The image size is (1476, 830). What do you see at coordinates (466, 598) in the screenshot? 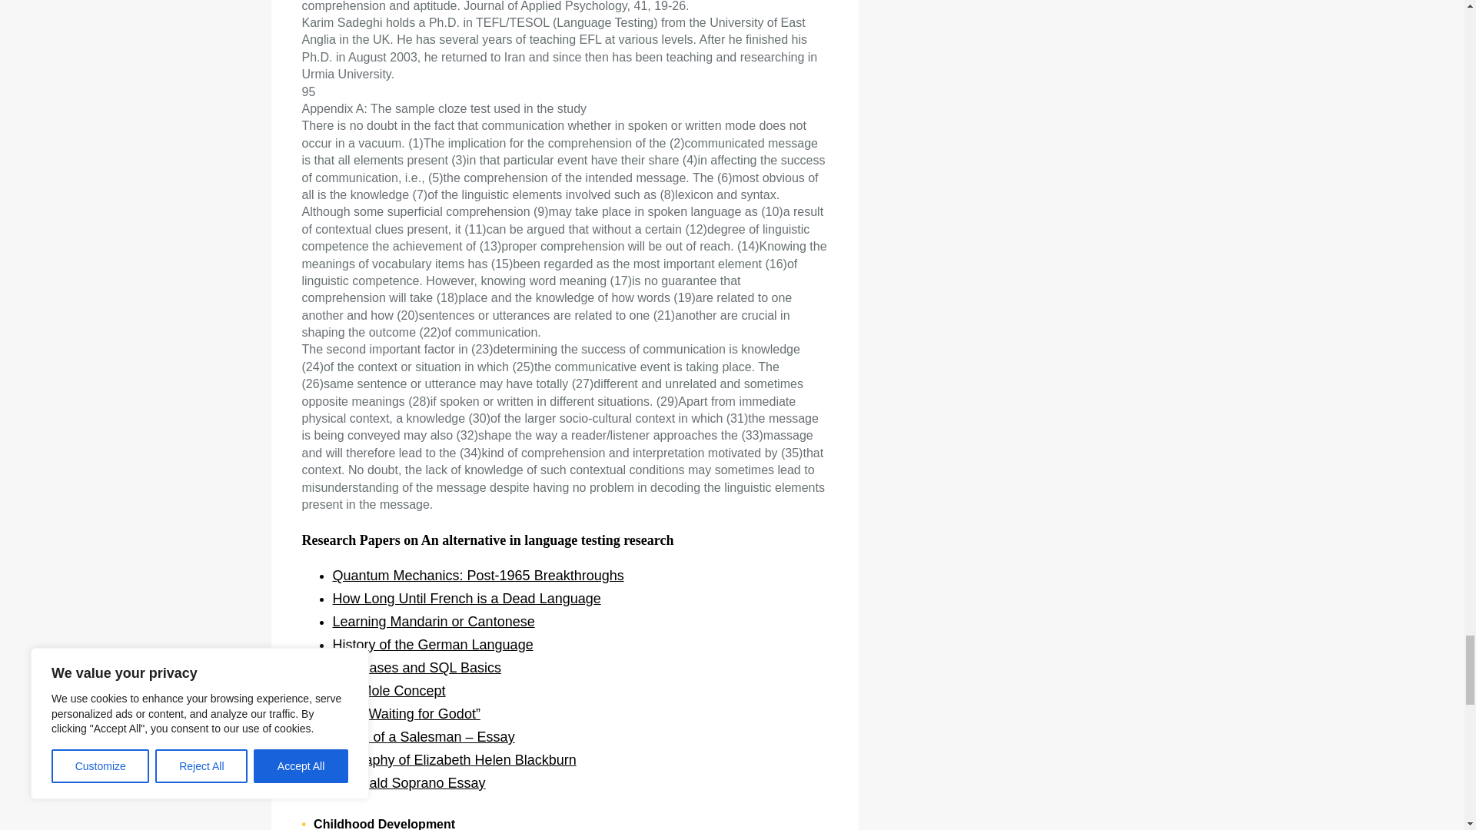
I see `How Long Until French is a Dead Language` at bounding box center [466, 598].